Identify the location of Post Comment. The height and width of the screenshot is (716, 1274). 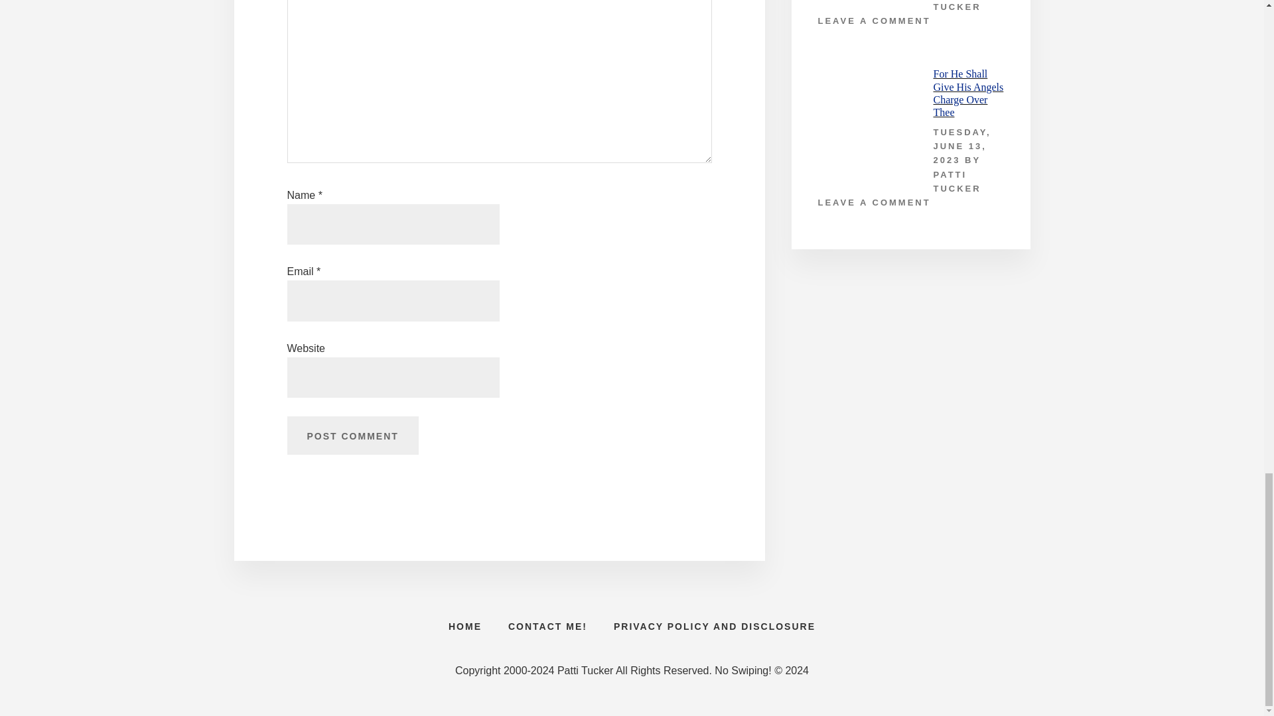
(352, 435).